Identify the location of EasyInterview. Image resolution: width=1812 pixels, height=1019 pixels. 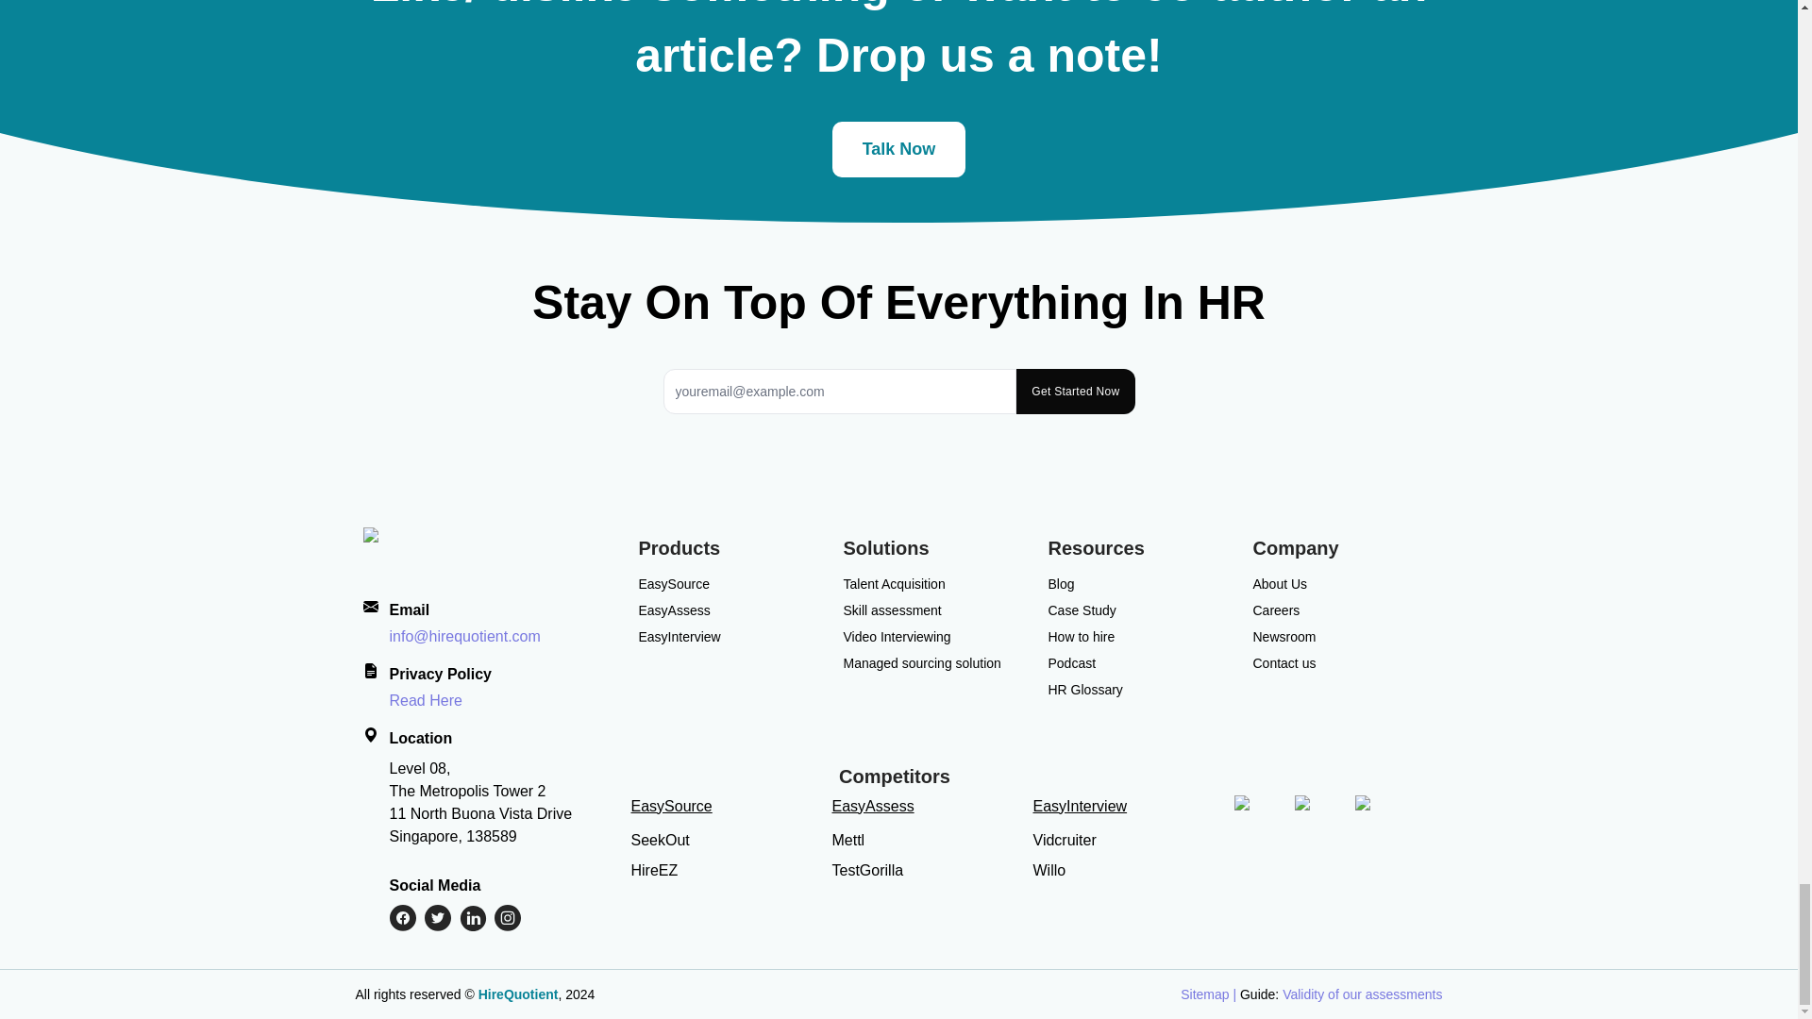
(678, 636).